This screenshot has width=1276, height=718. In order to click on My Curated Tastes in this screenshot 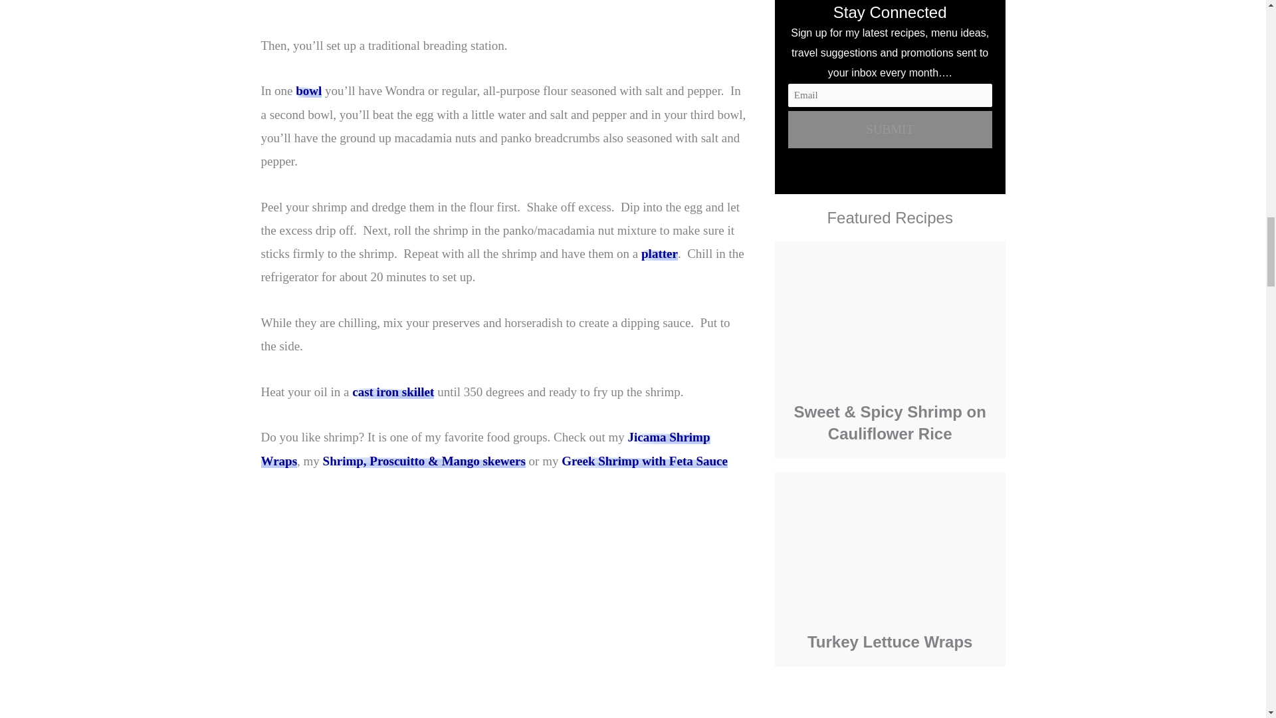, I will do `click(484, 448)`.